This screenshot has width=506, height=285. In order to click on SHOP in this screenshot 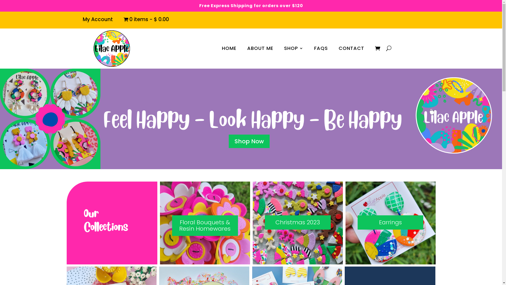, I will do `click(294, 49)`.